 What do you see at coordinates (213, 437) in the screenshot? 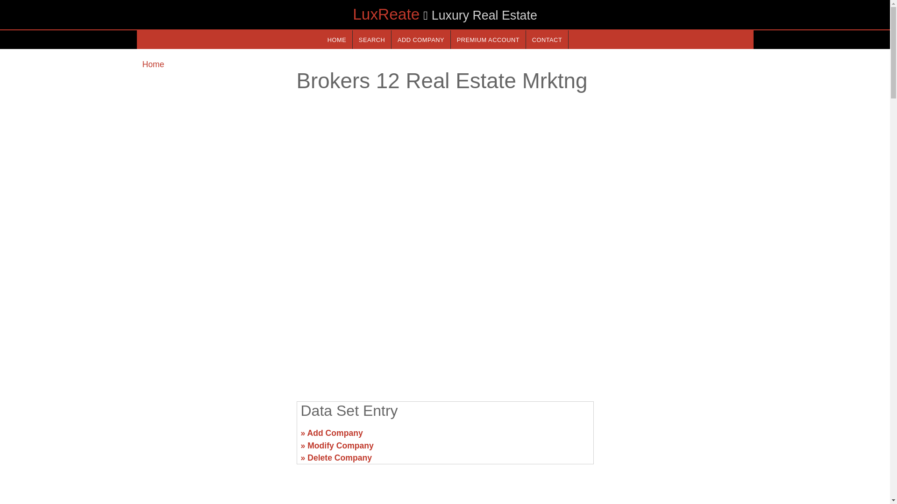
I see `Advertisement` at bounding box center [213, 437].